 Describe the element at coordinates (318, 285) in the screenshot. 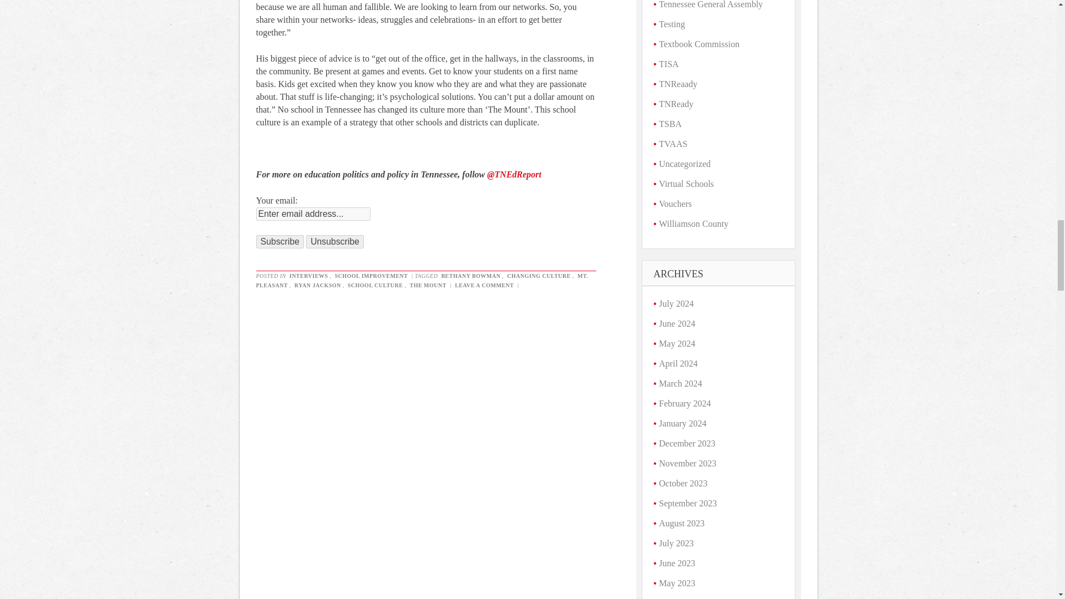

I see `RYAN JACKSON` at that location.